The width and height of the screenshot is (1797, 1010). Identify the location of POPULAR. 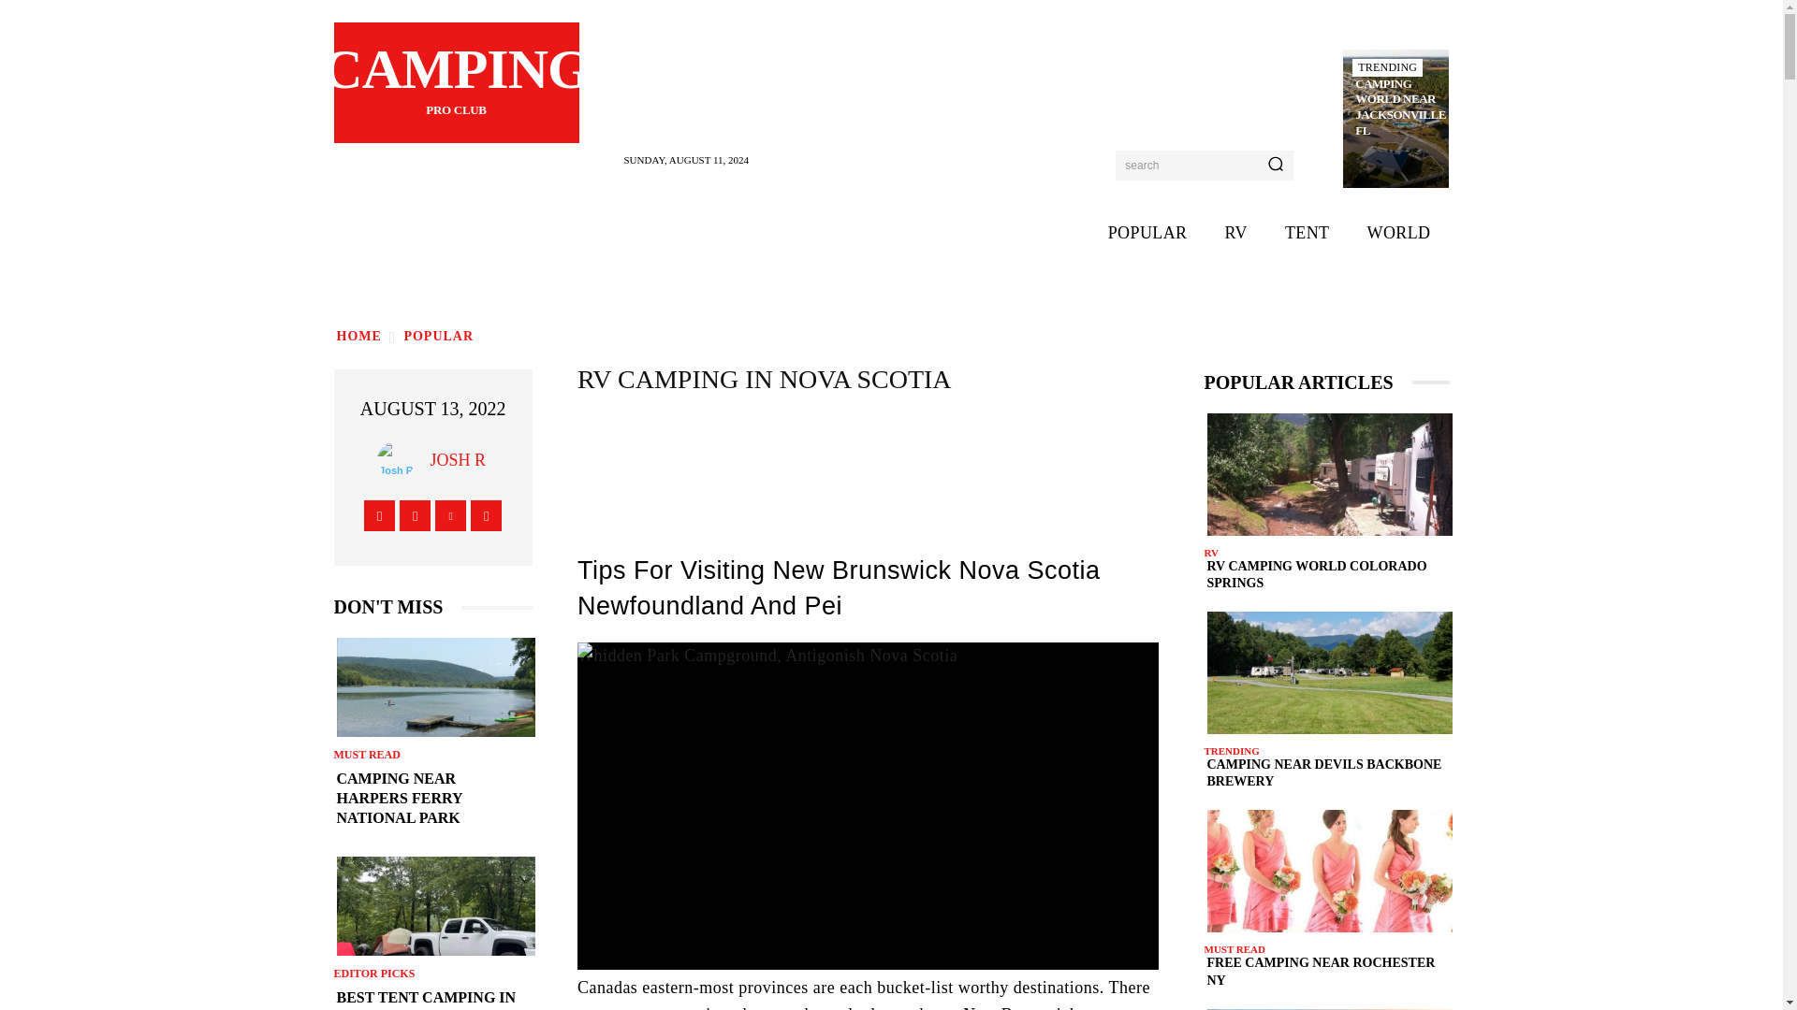
(438, 337).